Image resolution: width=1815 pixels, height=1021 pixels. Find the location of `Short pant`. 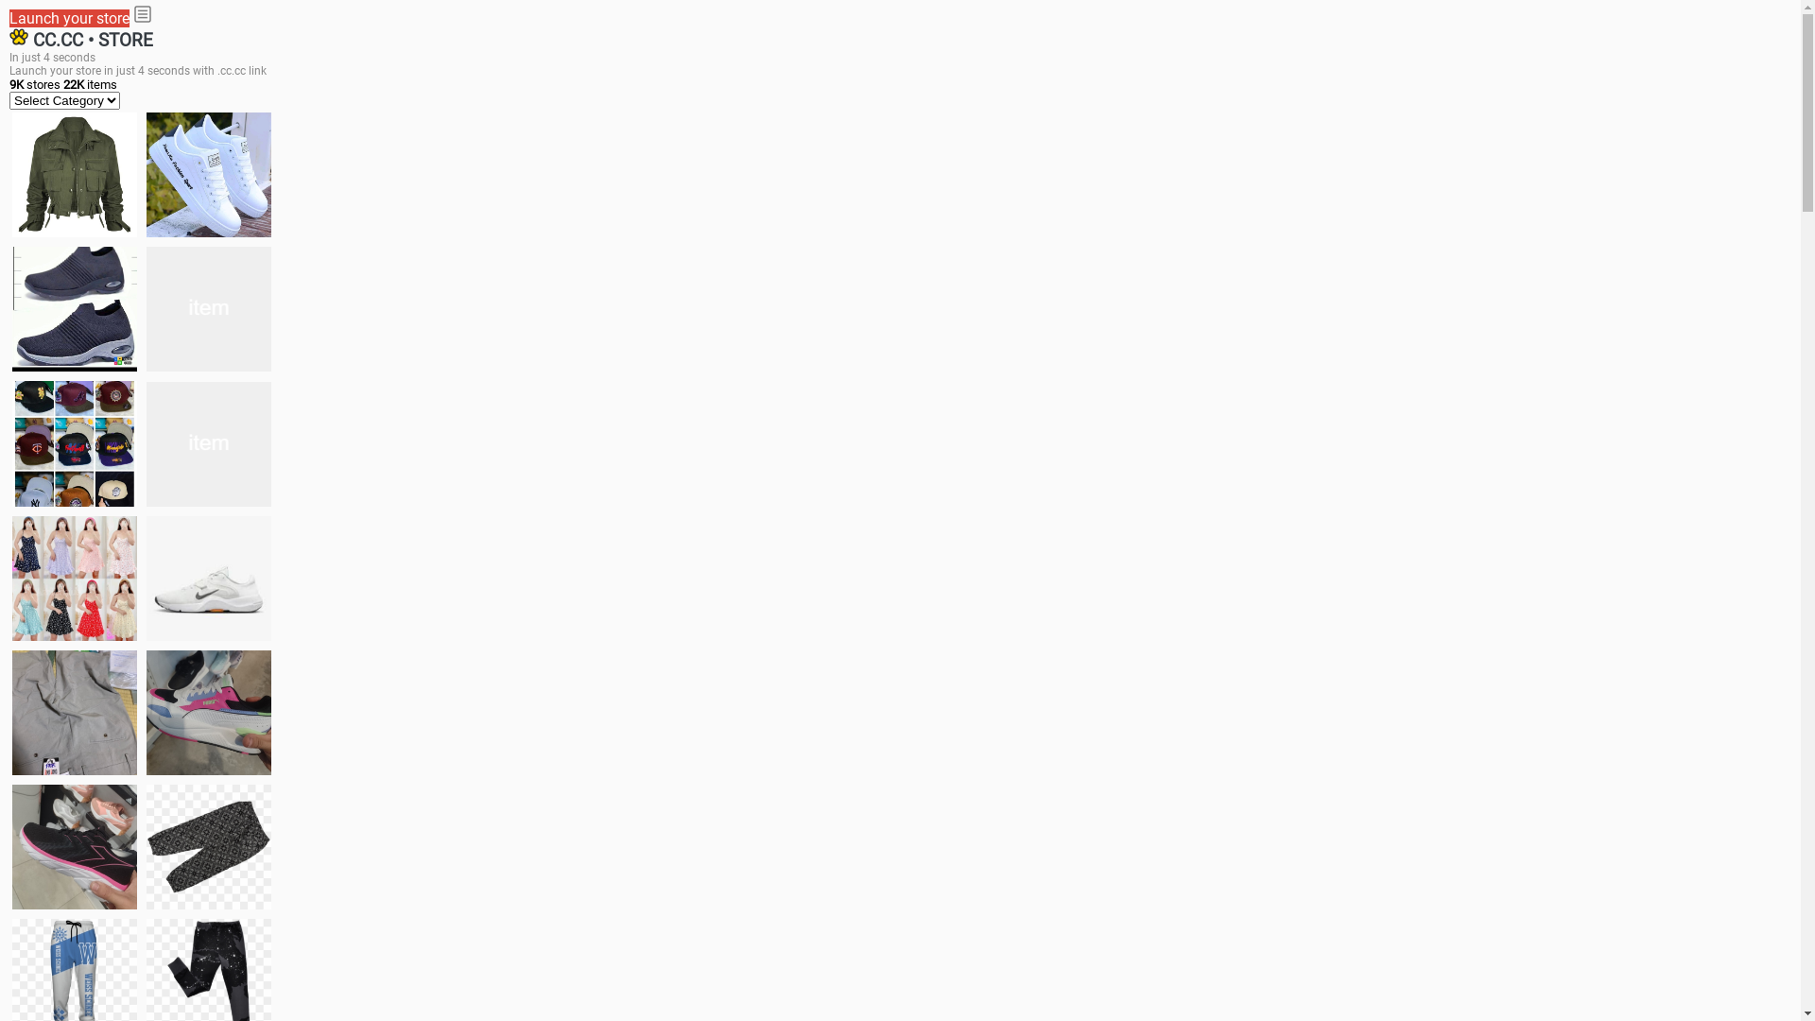

Short pant is located at coordinates (209, 847).